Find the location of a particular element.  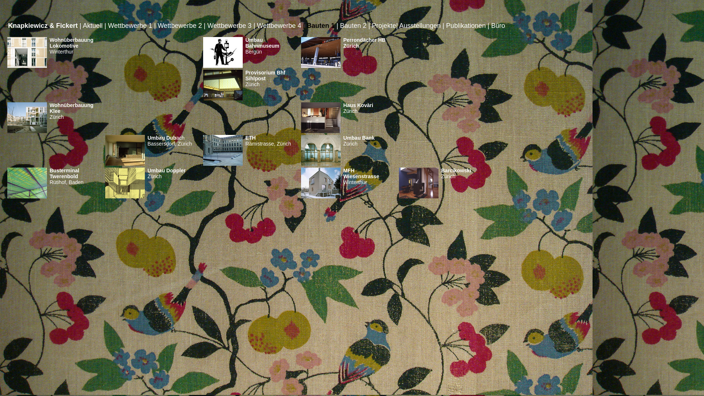

| Wettbewerbe 3 is located at coordinates (228, 26).